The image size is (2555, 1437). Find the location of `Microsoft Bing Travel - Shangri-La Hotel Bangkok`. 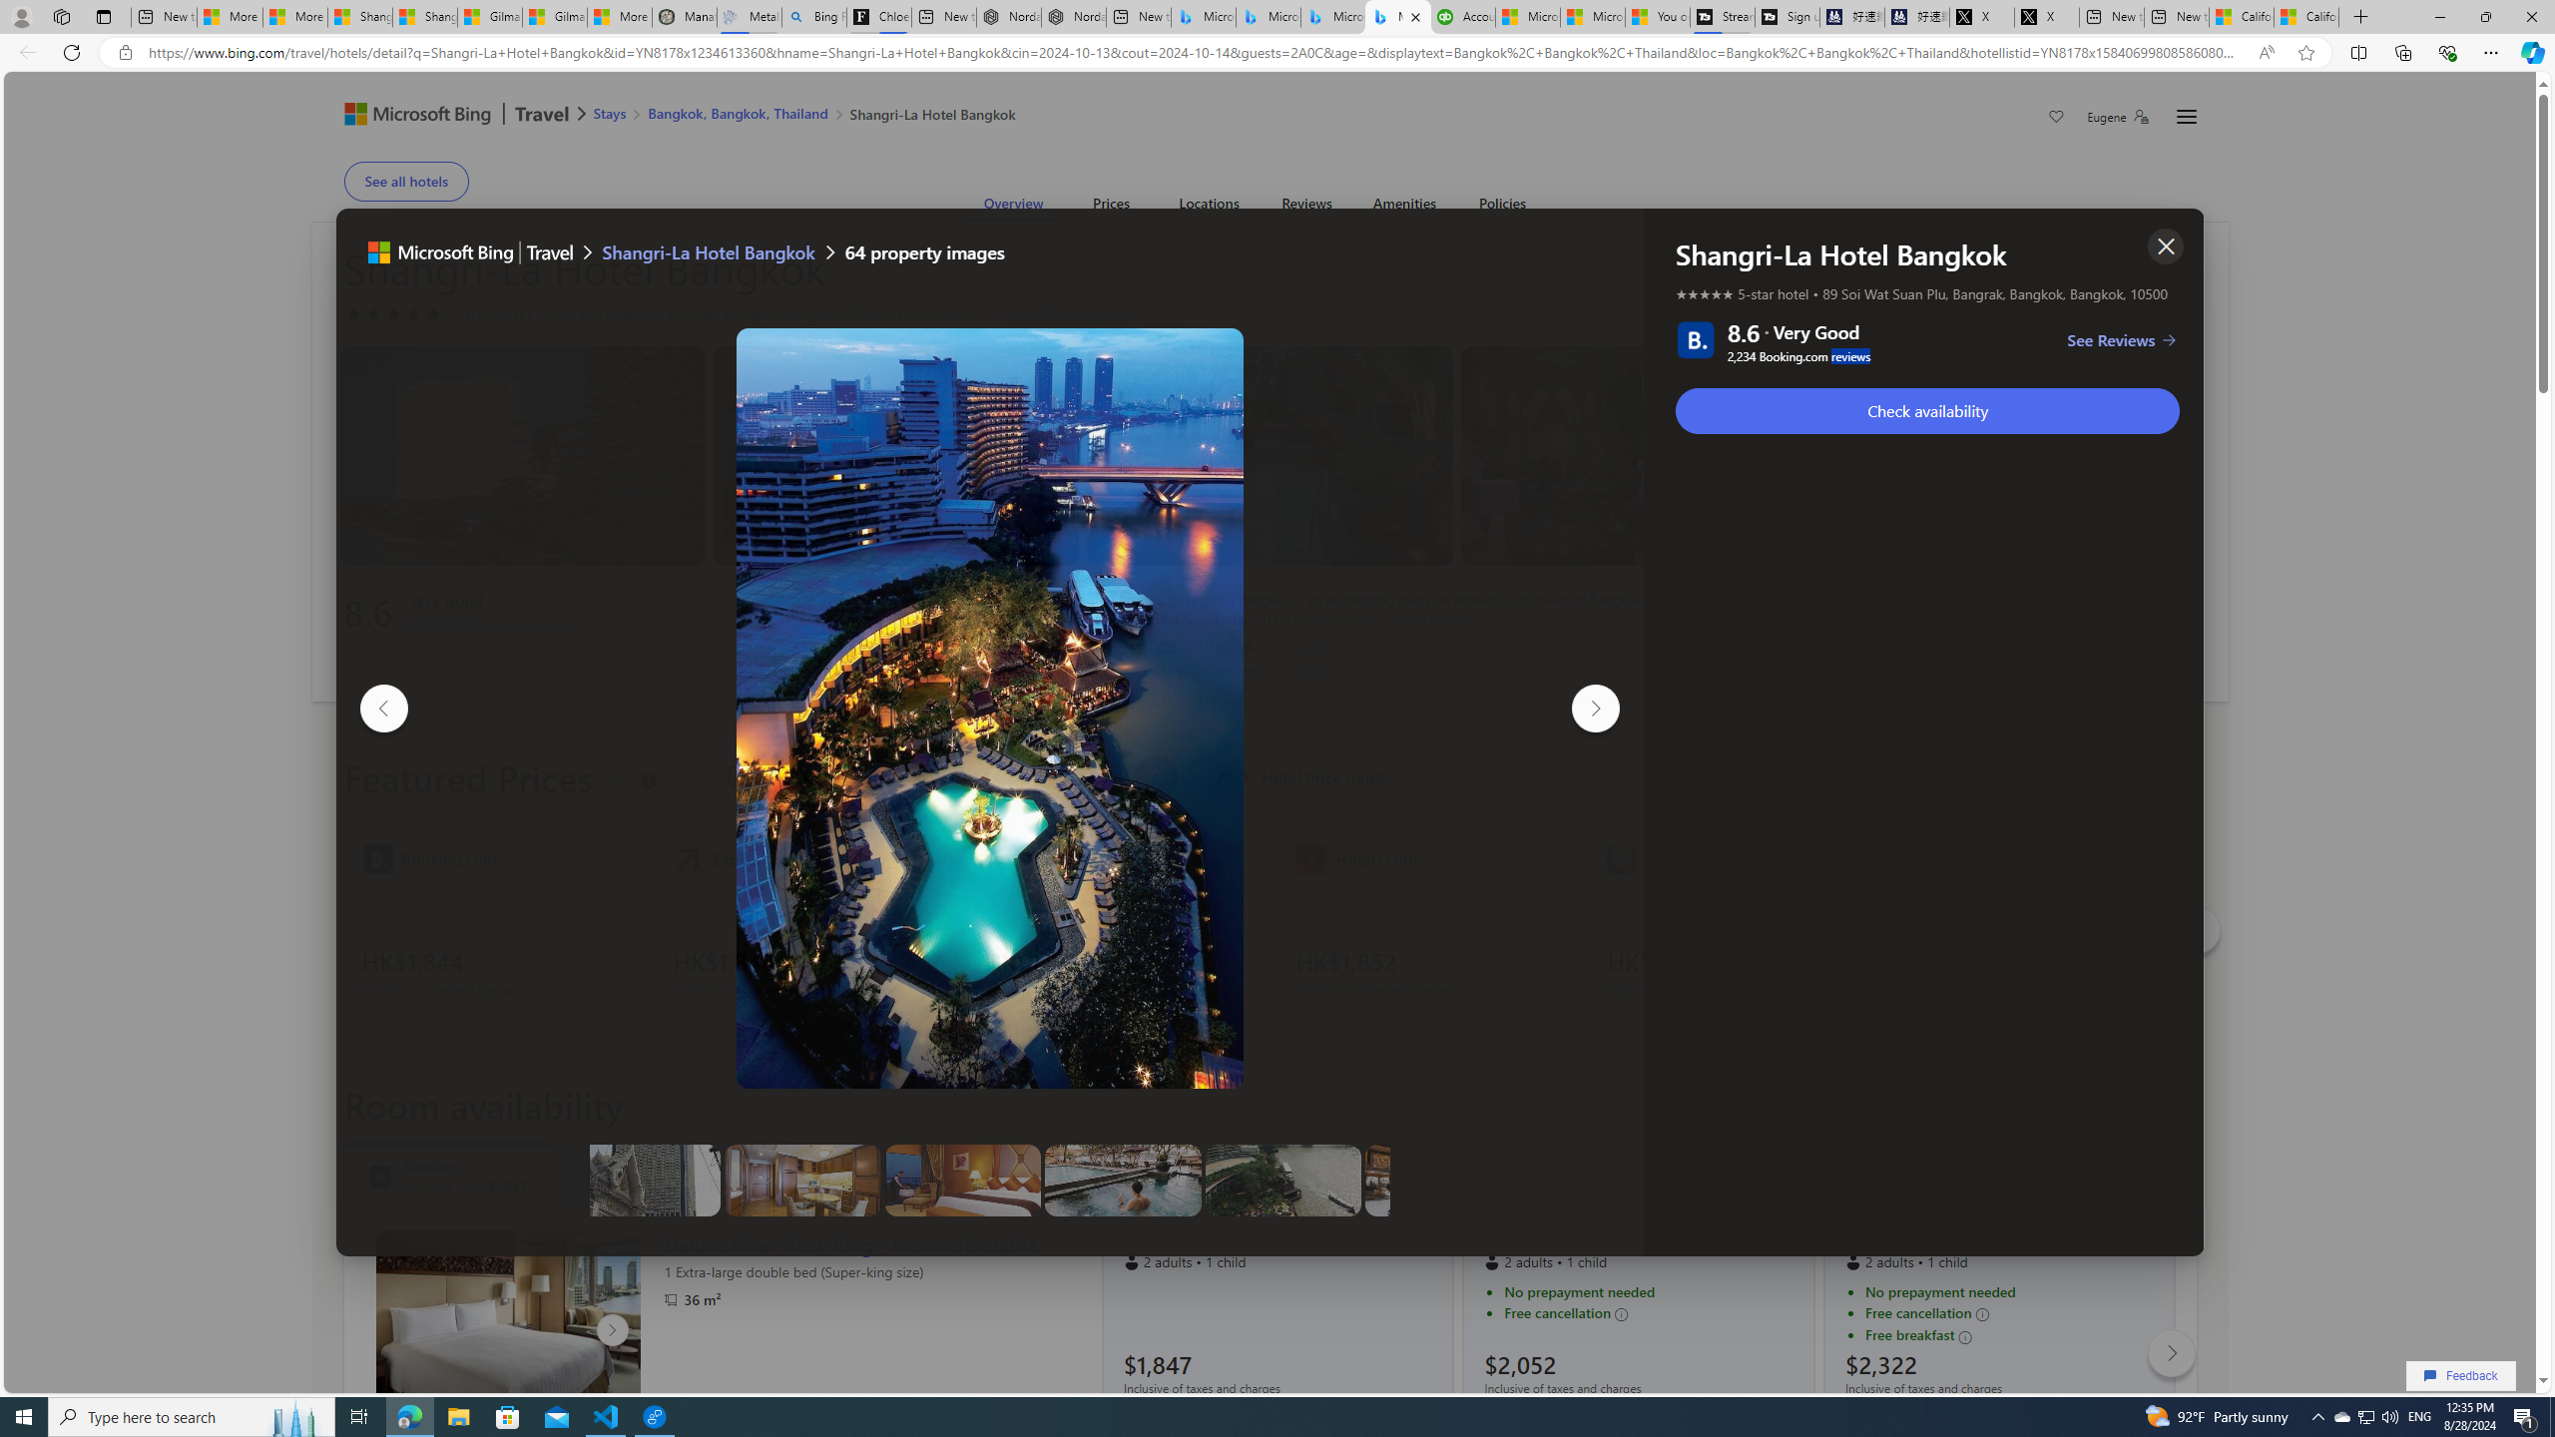

Microsoft Bing Travel - Shangri-La Hotel Bangkok is located at coordinates (1397, 17).